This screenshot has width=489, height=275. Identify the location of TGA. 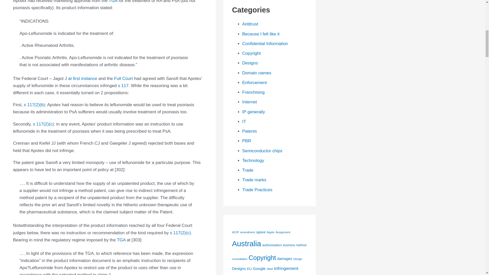
(113, 2).